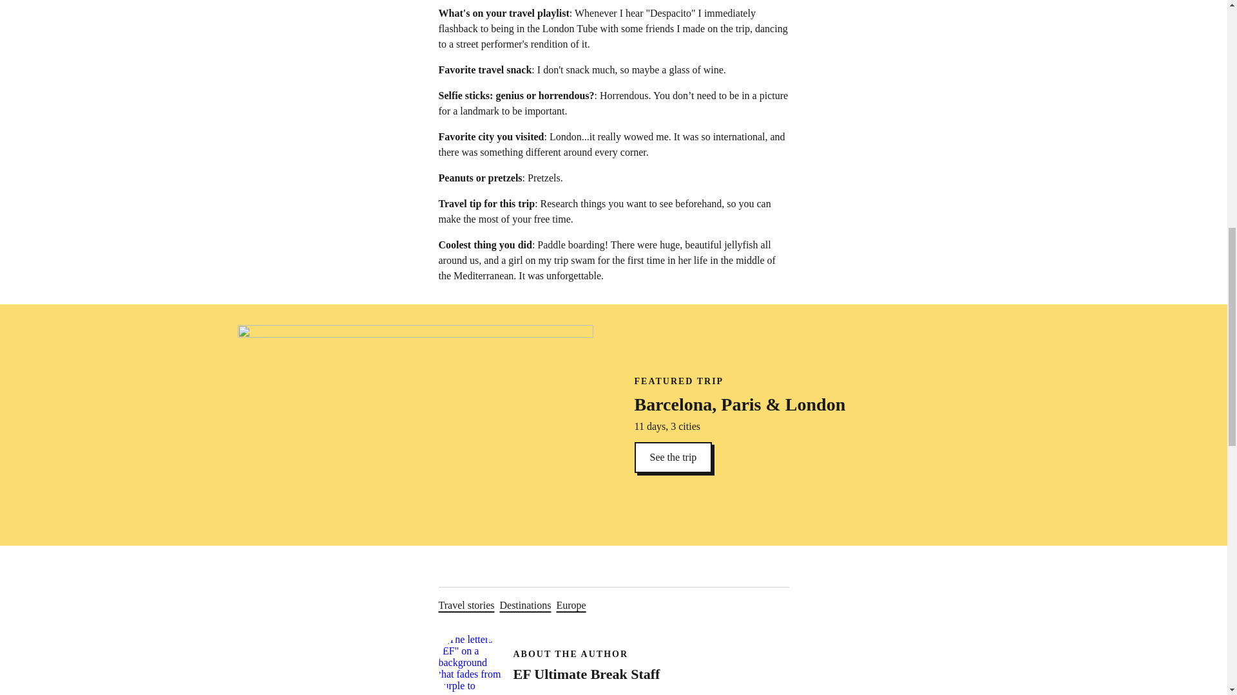 The image size is (1237, 695). Describe the element at coordinates (673, 457) in the screenshot. I see `Europe` at that location.